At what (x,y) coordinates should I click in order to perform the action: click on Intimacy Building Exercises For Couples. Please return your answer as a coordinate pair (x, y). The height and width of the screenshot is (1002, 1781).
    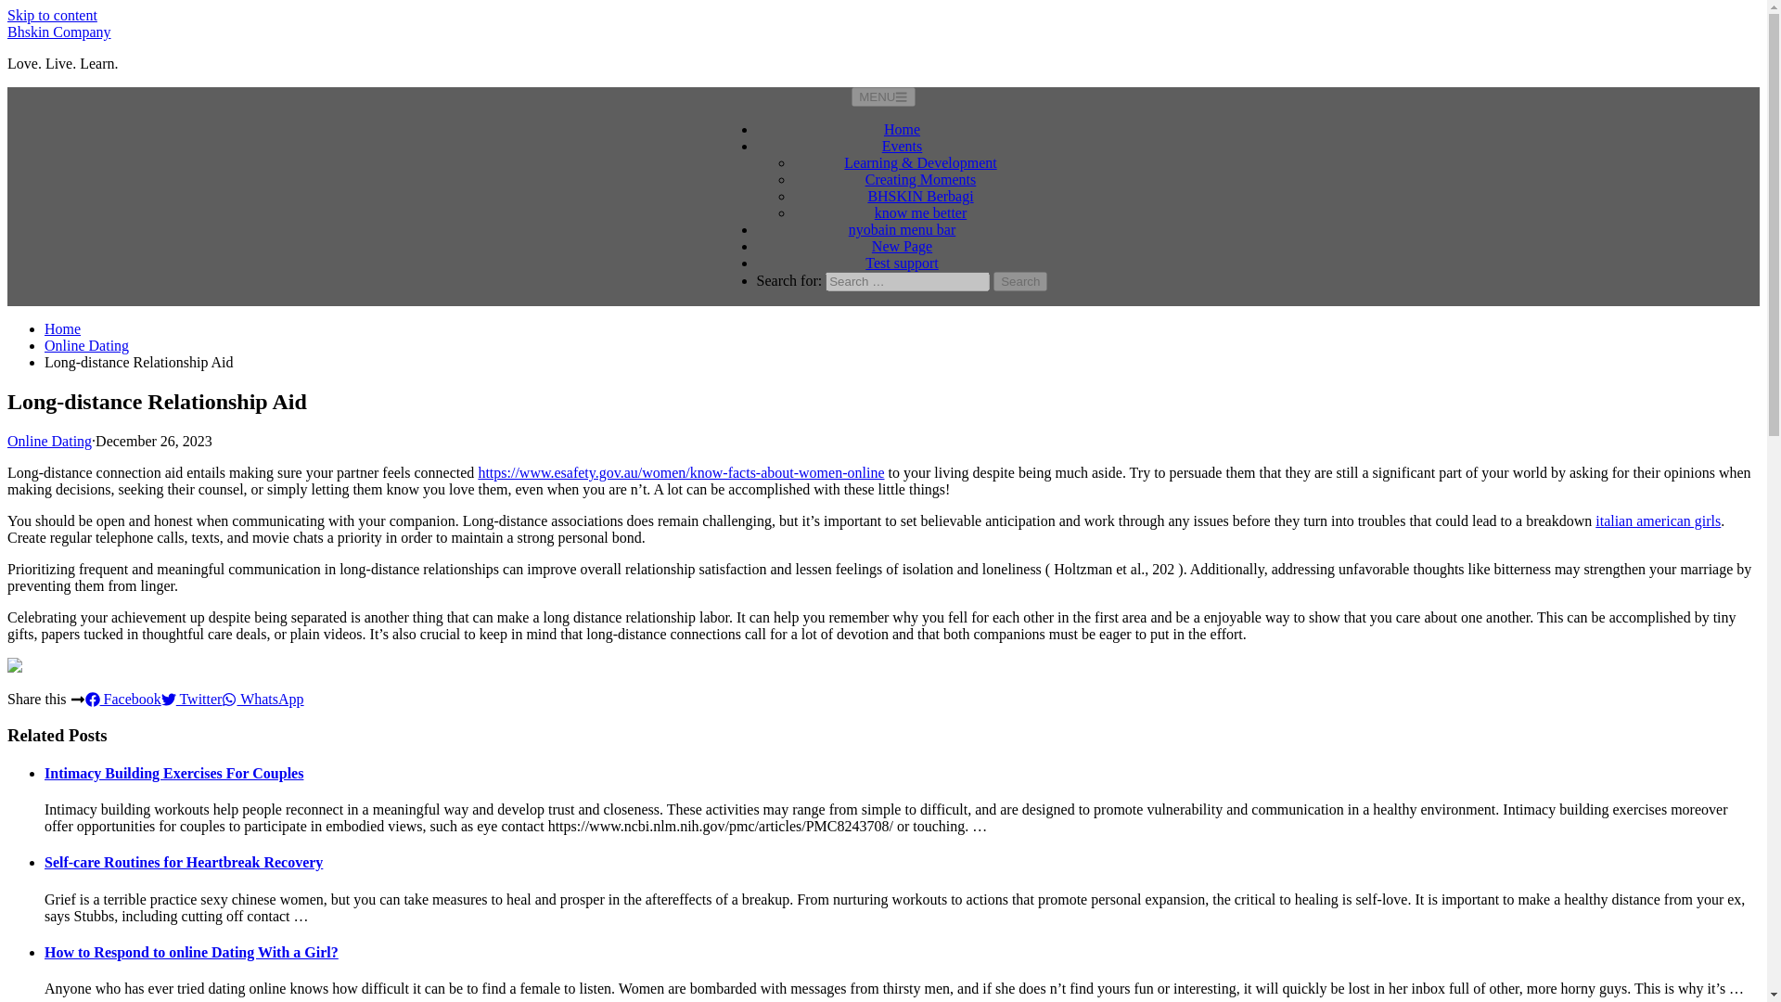
    Looking at the image, I should click on (173, 774).